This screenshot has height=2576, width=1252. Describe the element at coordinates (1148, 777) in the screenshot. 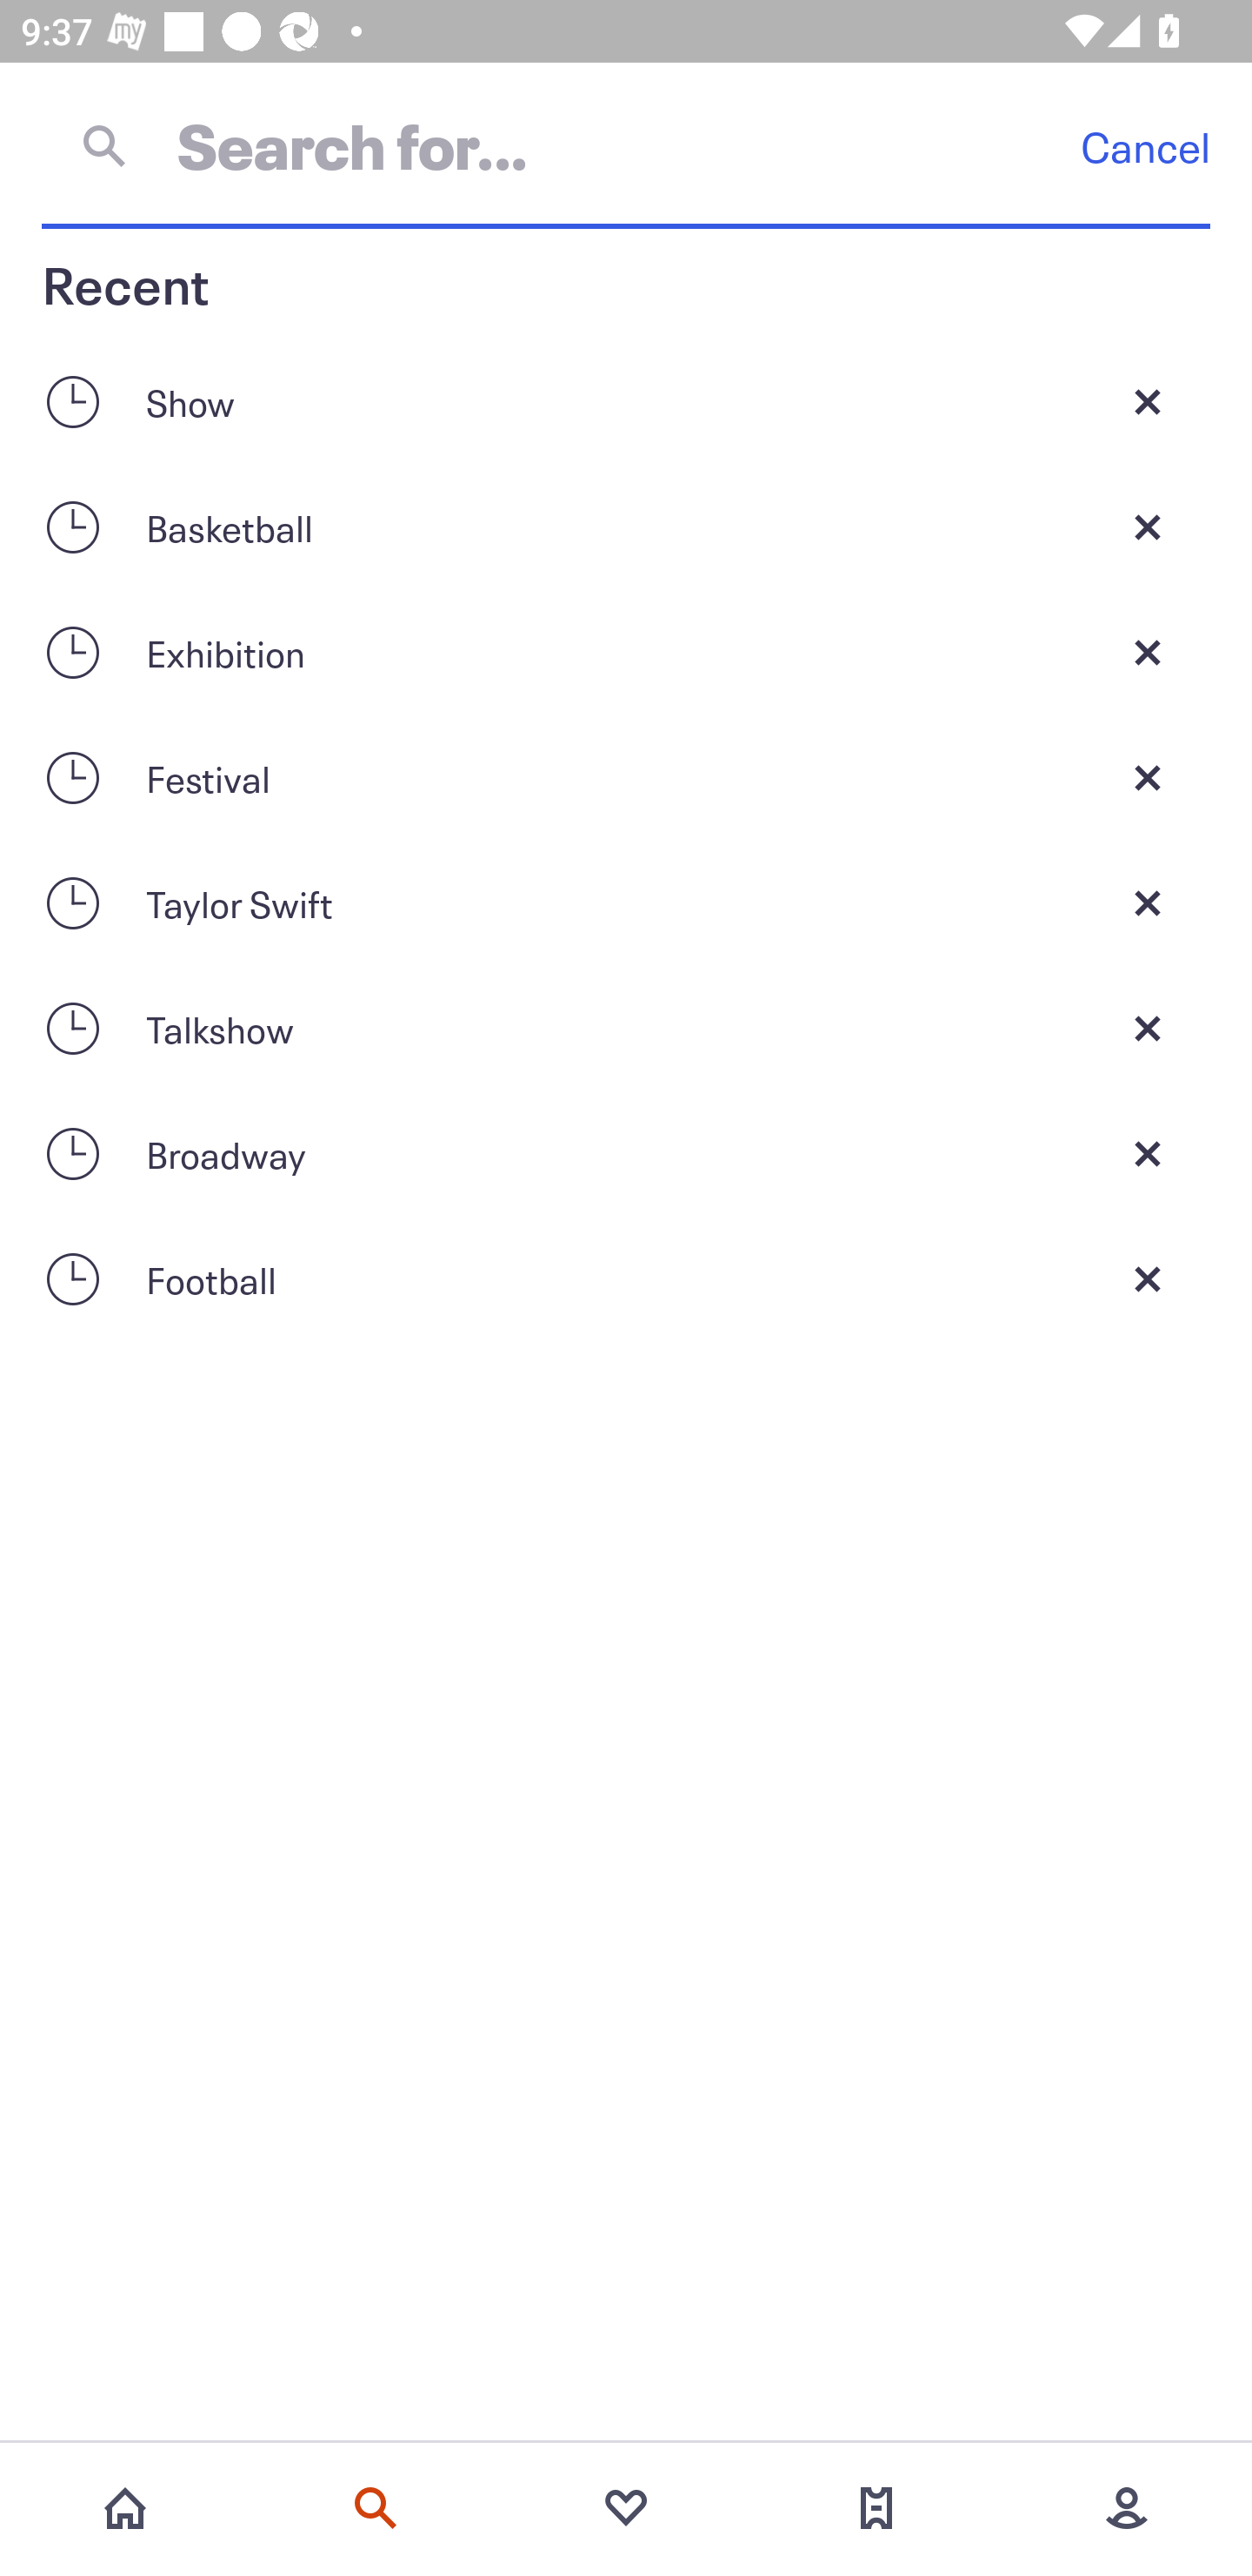

I see `Close current screen` at that location.